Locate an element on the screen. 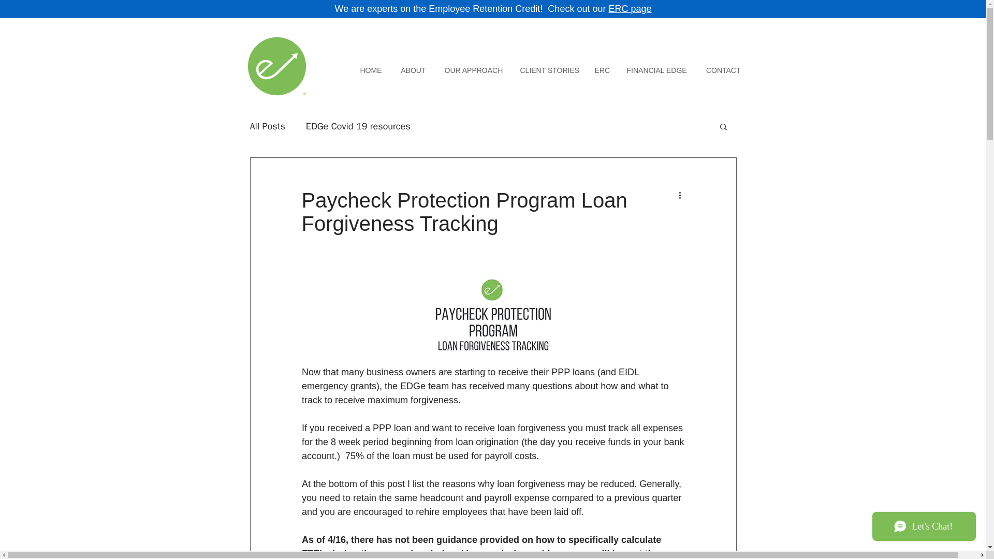  ABOUT is located at coordinates (413, 65).